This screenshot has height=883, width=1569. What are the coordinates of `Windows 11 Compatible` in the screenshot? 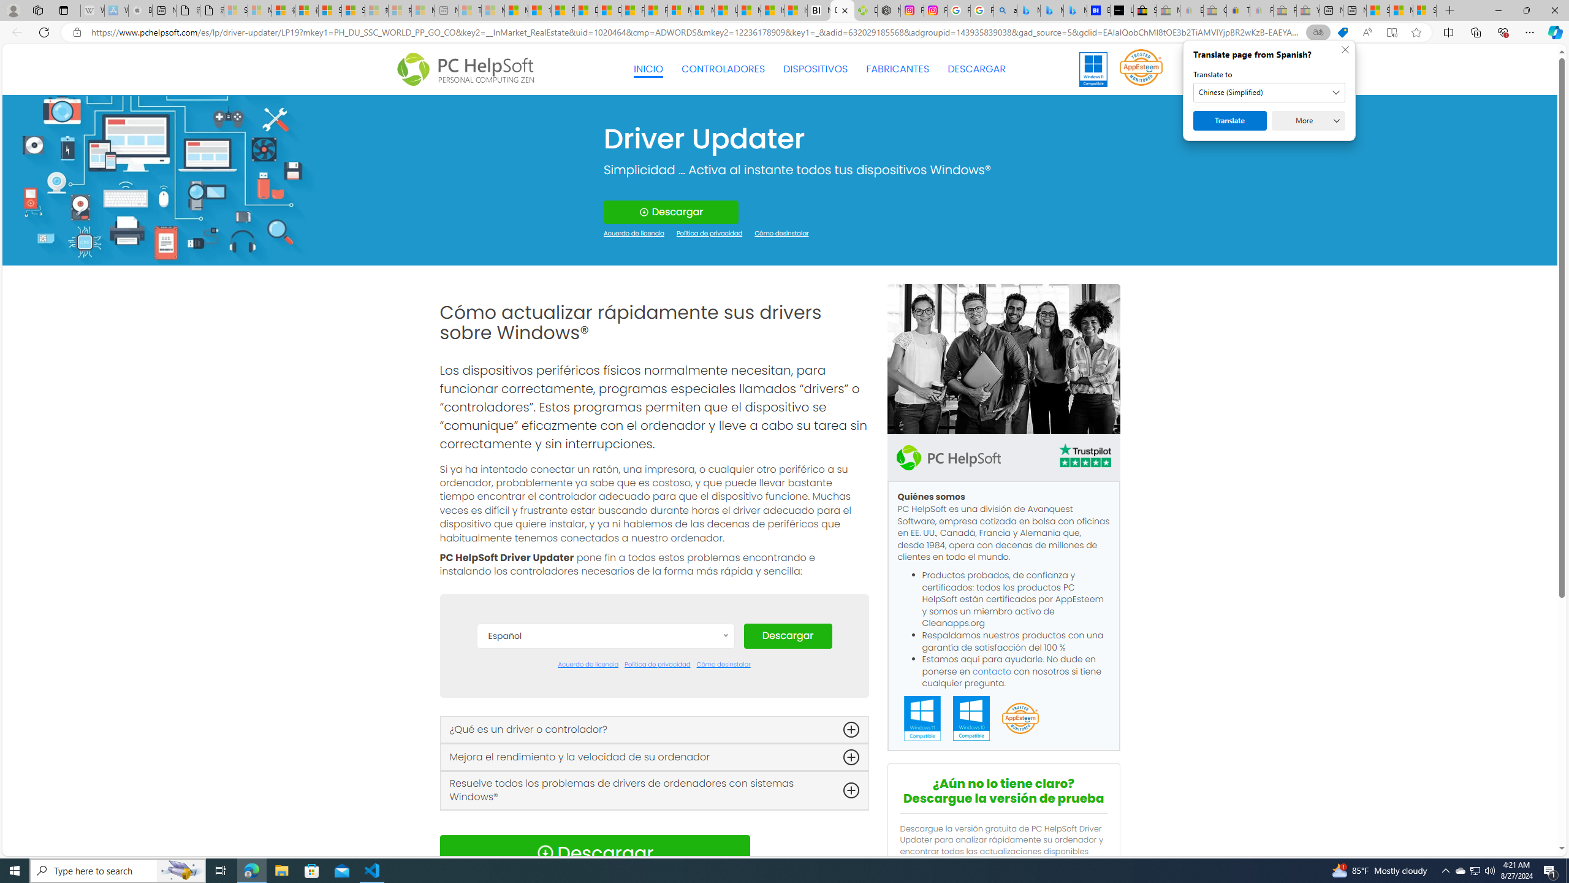 It's located at (922, 719).